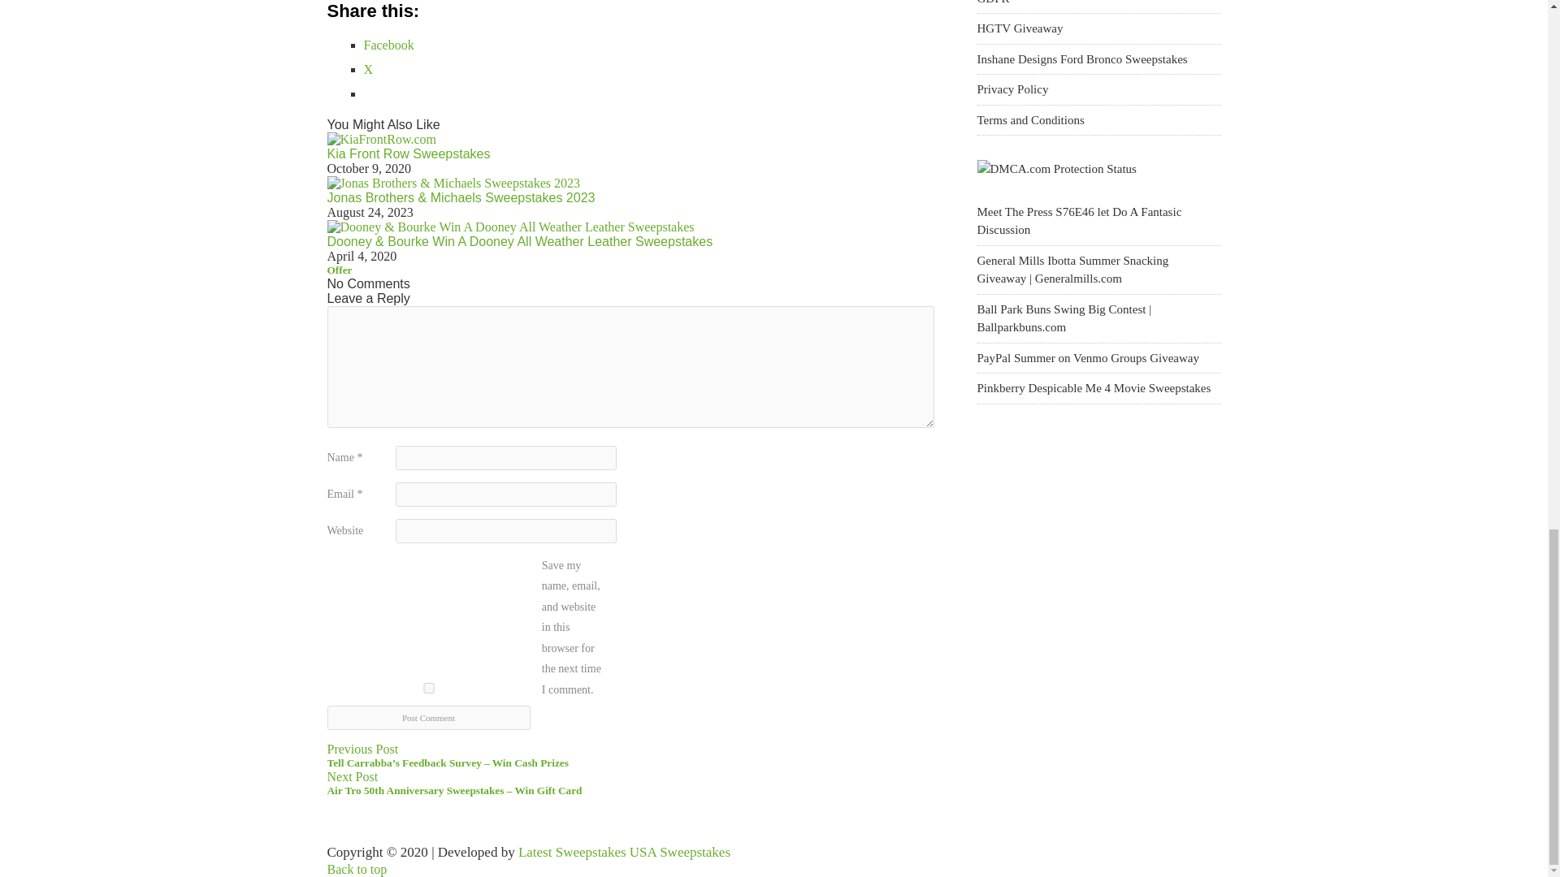  I want to click on Kia Front Row Sweepstakes, so click(408, 153).